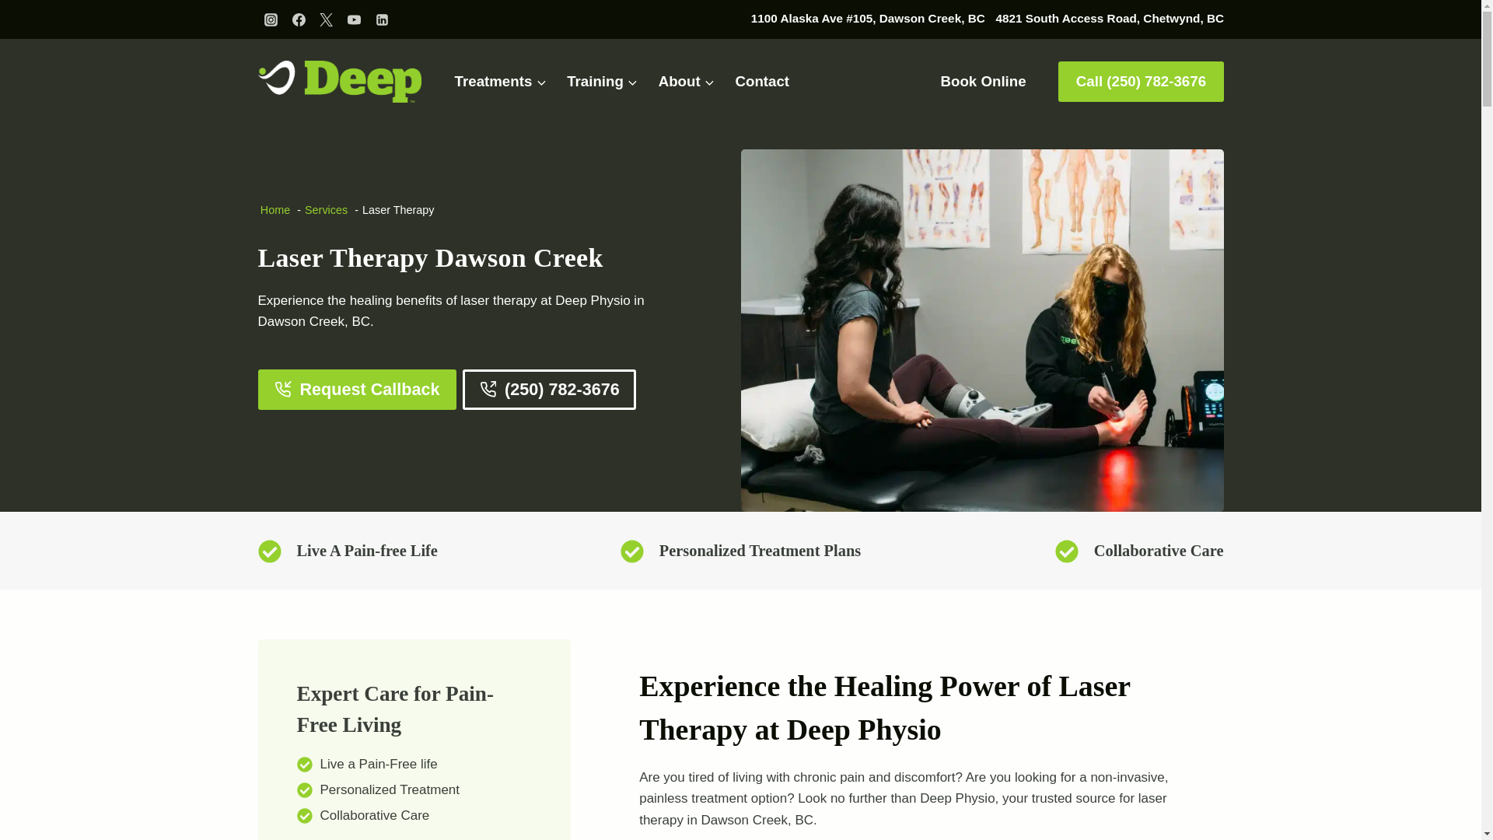 This screenshot has height=840, width=1493. I want to click on Contact, so click(761, 82).